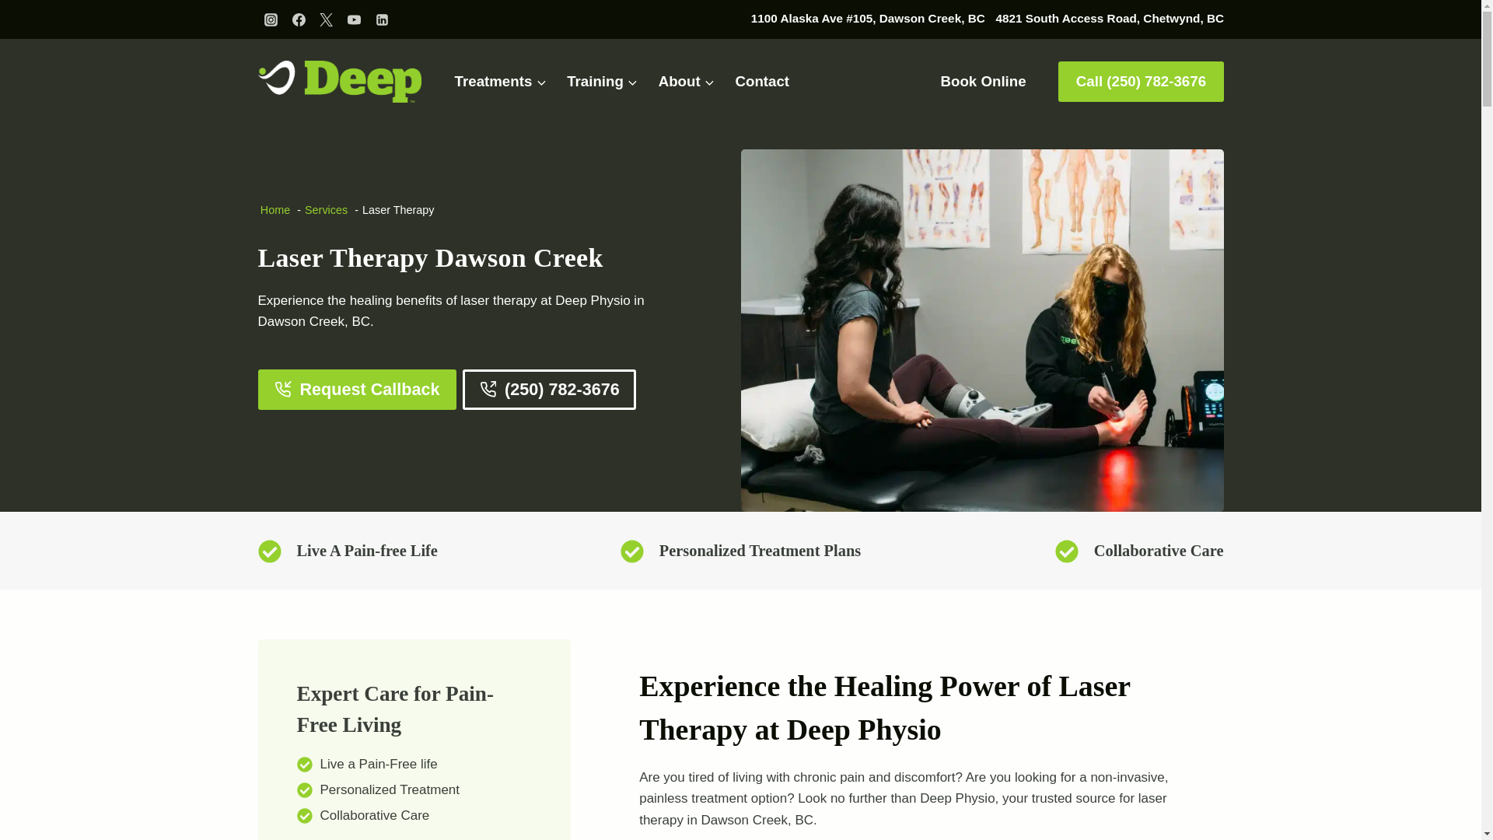 This screenshot has height=840, width=1493. I want to click on Contact, so click(761, 82).